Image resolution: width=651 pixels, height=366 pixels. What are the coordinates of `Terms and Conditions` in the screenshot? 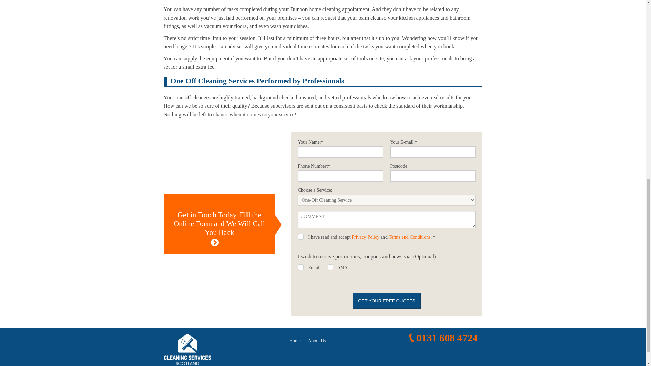 It's located at (410, 237).